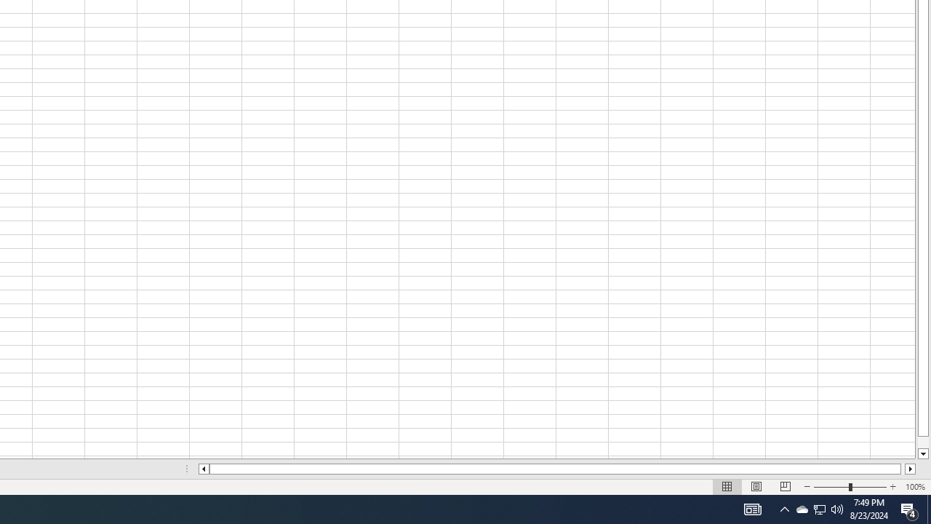 Image resolution: width=931 pixels, height=524 pixels. Describe the element at coordinates (922, 442) in the screenshot. I see `Page down` at that location.